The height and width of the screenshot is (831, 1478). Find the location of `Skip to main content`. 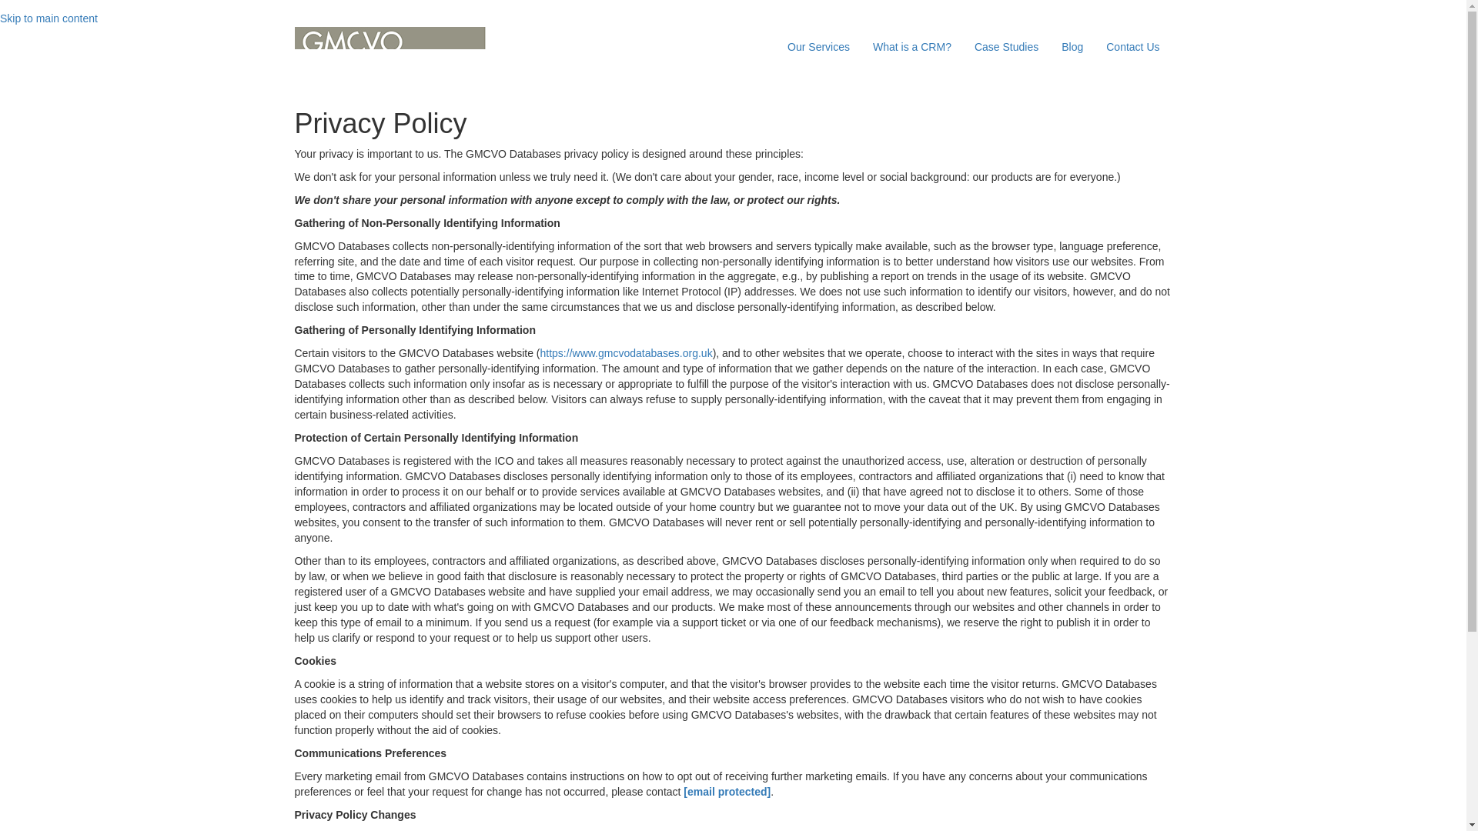

Skip to main content is located at coordinates (48, 18).